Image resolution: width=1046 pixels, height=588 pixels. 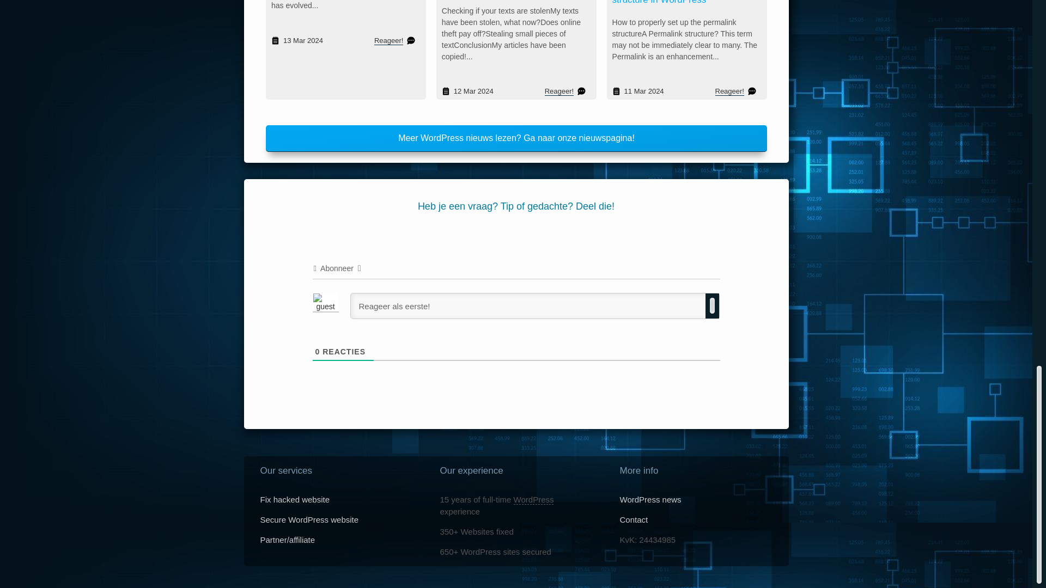 What do you see at coordinates (729, 91) in the screenshot?
I see `Reageer!` at bounding box center [729, 91].